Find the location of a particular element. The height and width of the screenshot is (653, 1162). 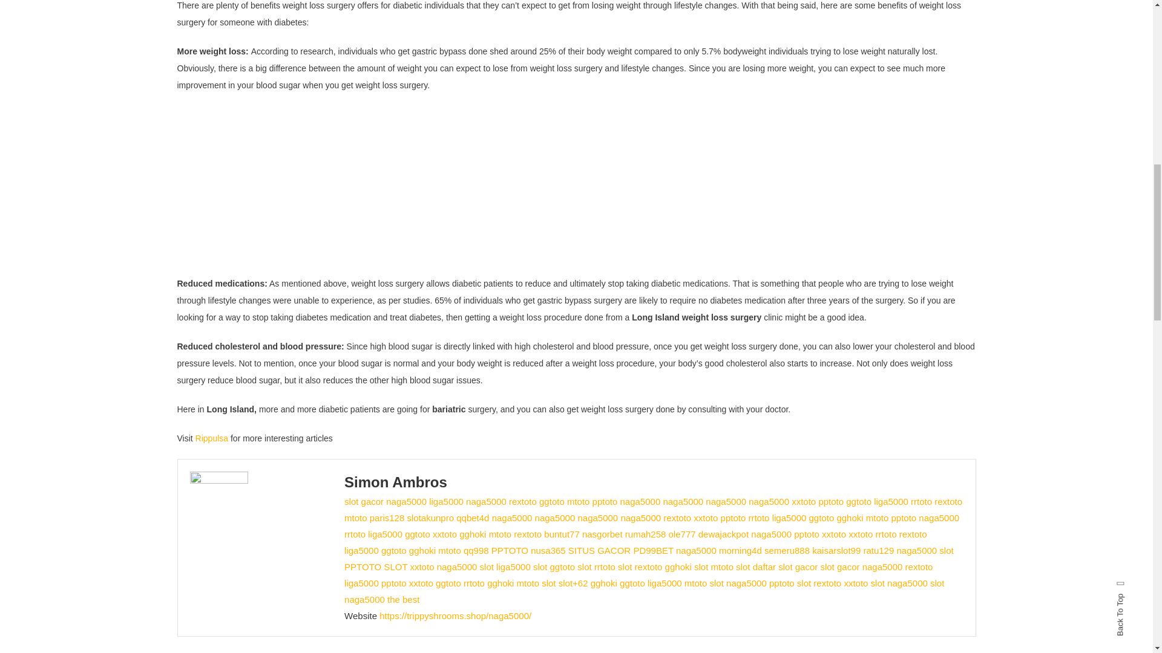

slot gacor naga5000 is located at coordinates (385, 501).